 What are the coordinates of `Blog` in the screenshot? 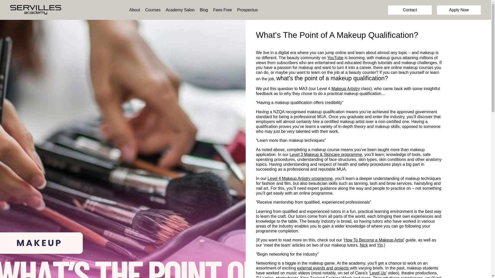 It's located at (204, 10).